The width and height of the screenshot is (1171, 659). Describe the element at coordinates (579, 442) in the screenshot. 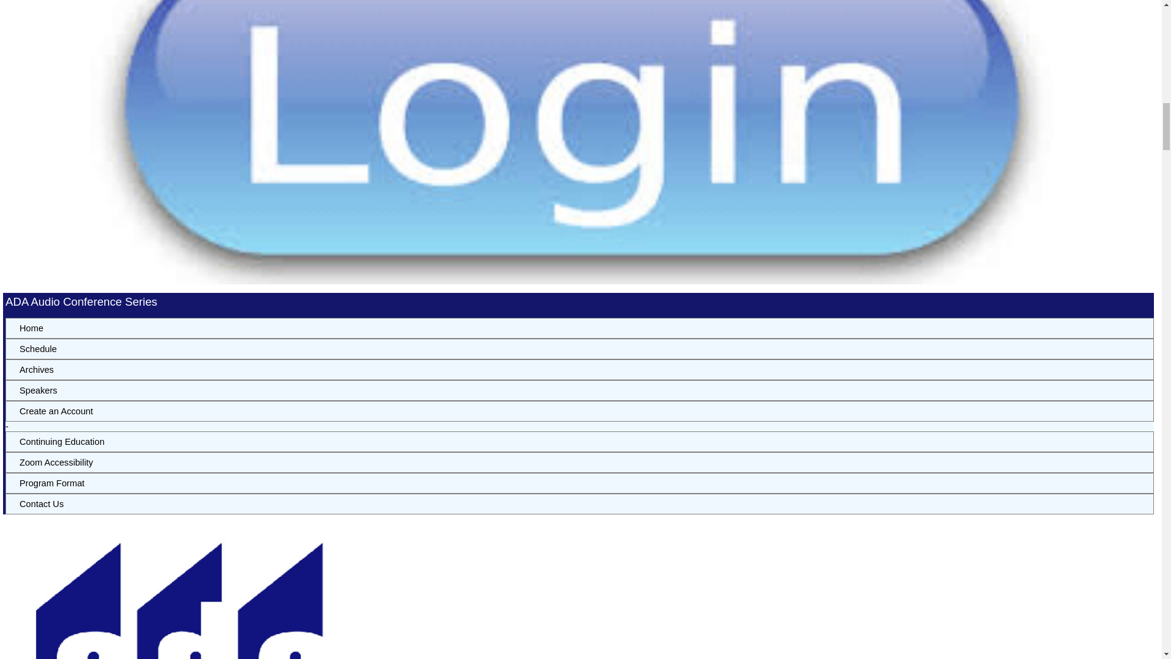

I see `Continuing Education` at that location.